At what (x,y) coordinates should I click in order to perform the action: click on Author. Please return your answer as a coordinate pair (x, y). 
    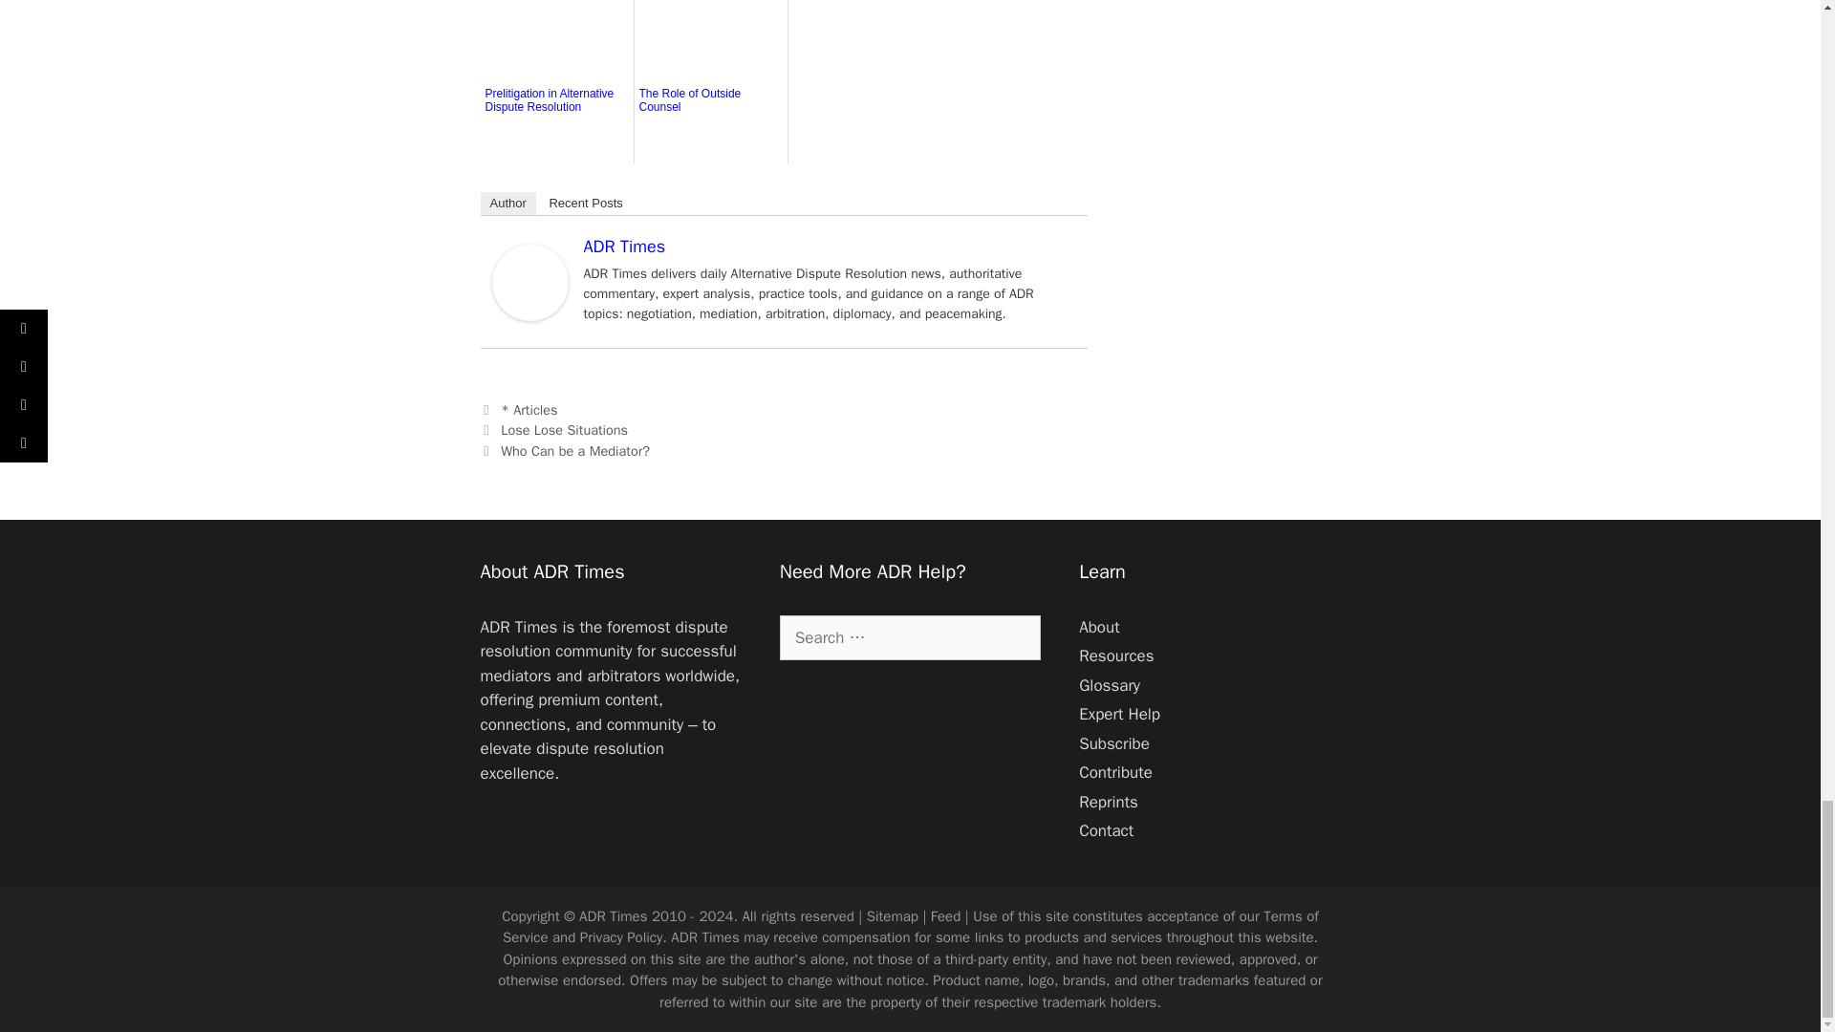
    Looking at the image, I should click on (507, 203).